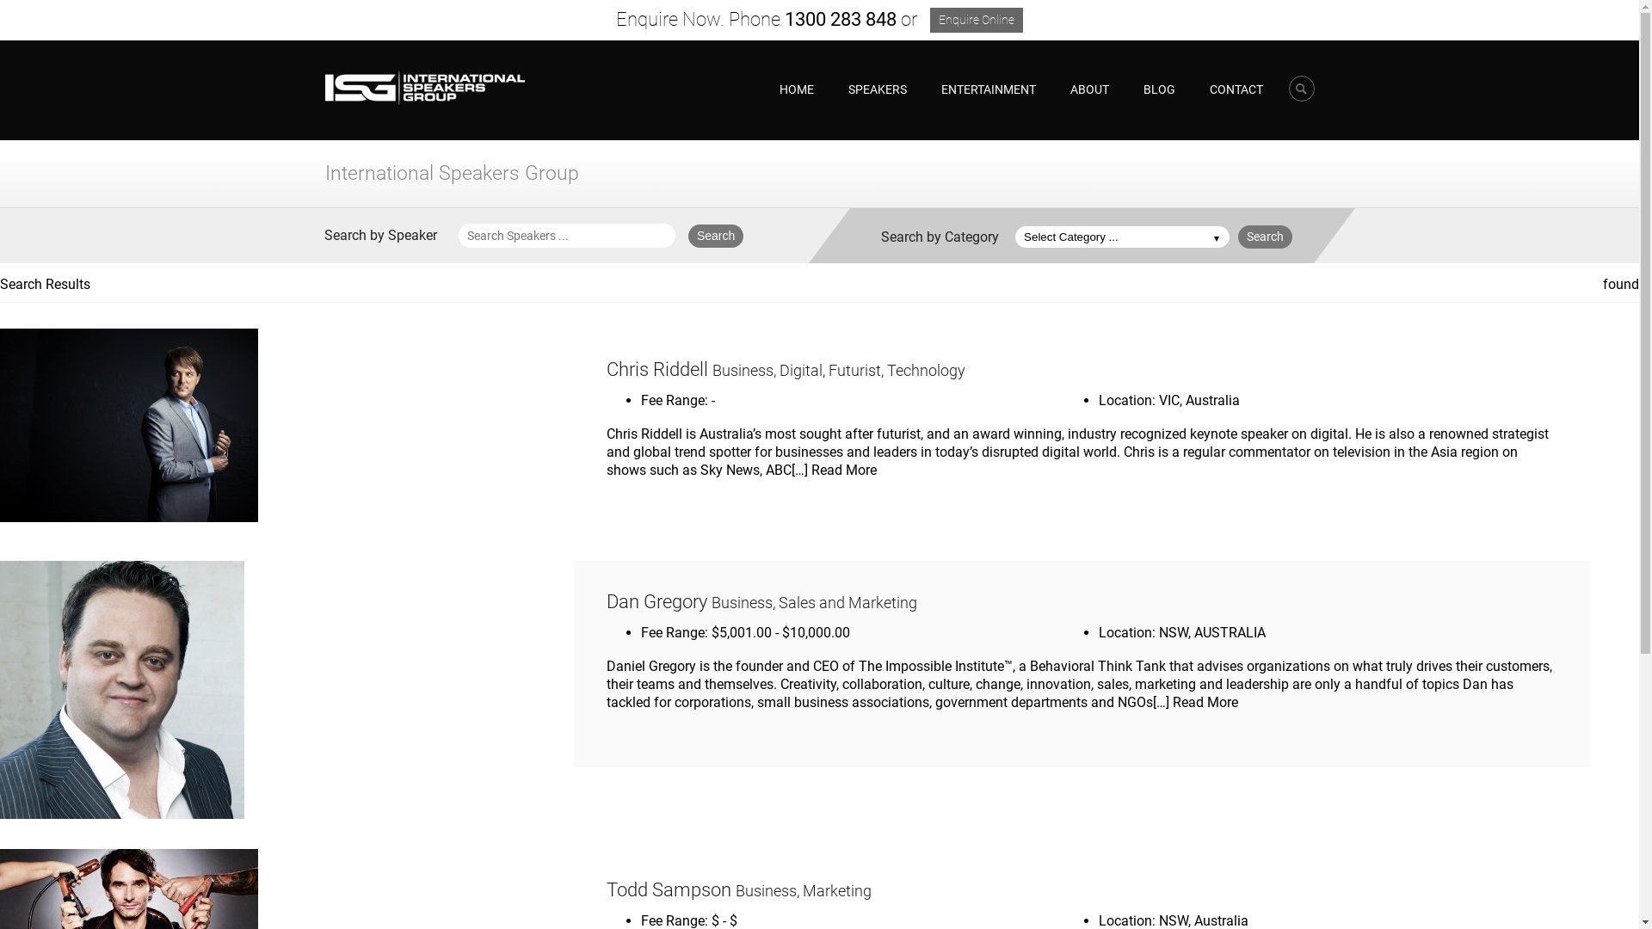 The height and width of the screenshot is (929, 1652). What do you see at coordinates (743, 371) in the screenshot?
I see `Business` at bounding box center [743, 371].